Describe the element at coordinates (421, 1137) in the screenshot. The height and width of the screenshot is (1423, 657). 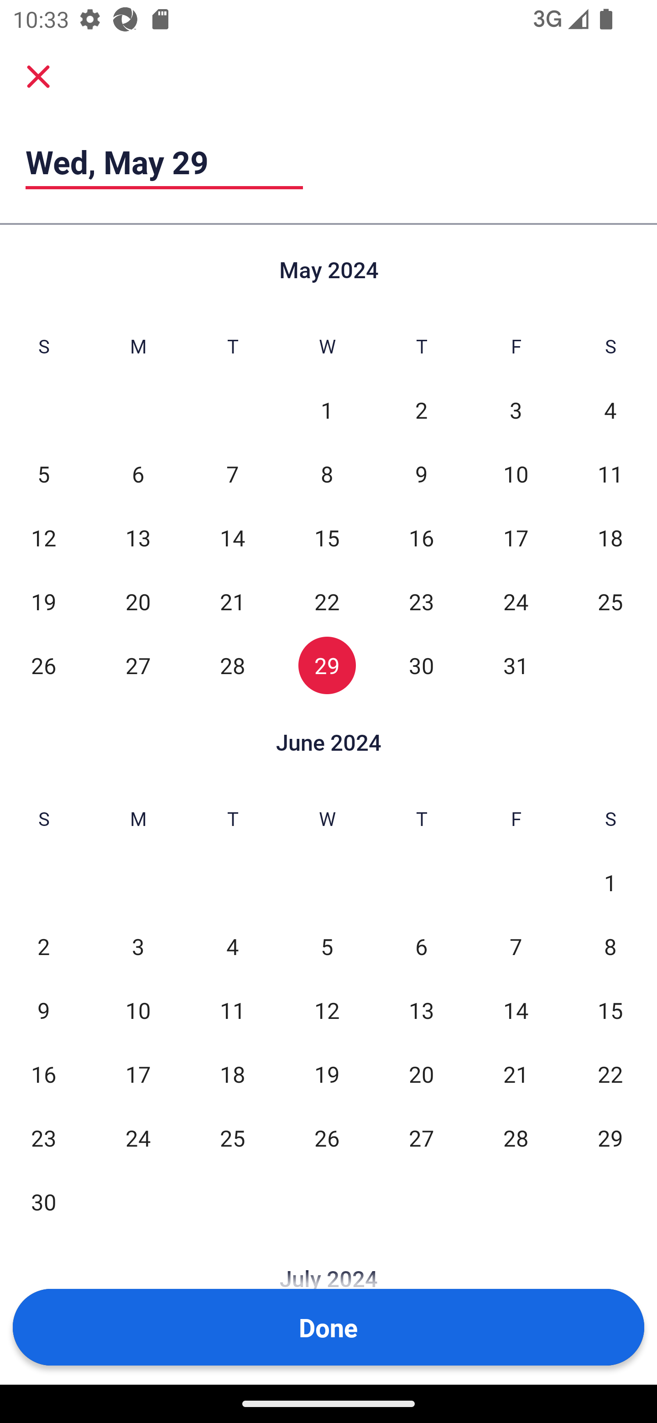
I see `27 Thu, Jun 27, Not Selected` at that location.